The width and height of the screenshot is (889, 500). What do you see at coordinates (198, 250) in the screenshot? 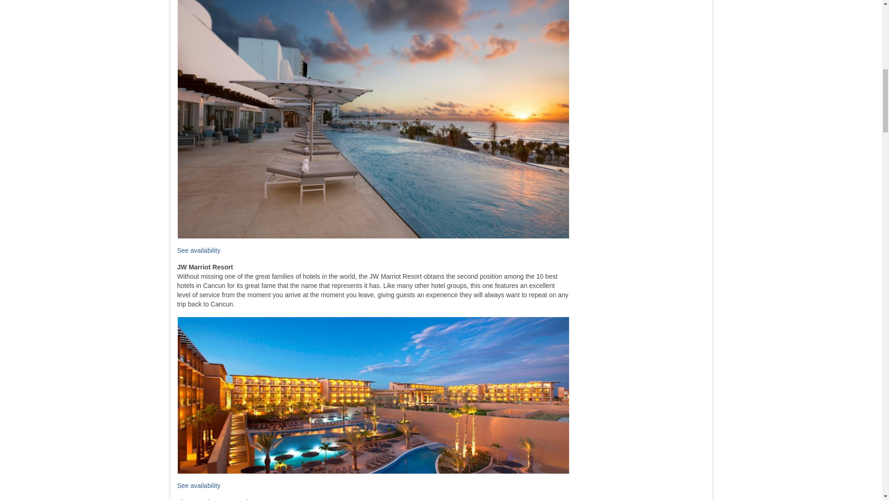
I see `See availability` at bounding box center [198, 250].